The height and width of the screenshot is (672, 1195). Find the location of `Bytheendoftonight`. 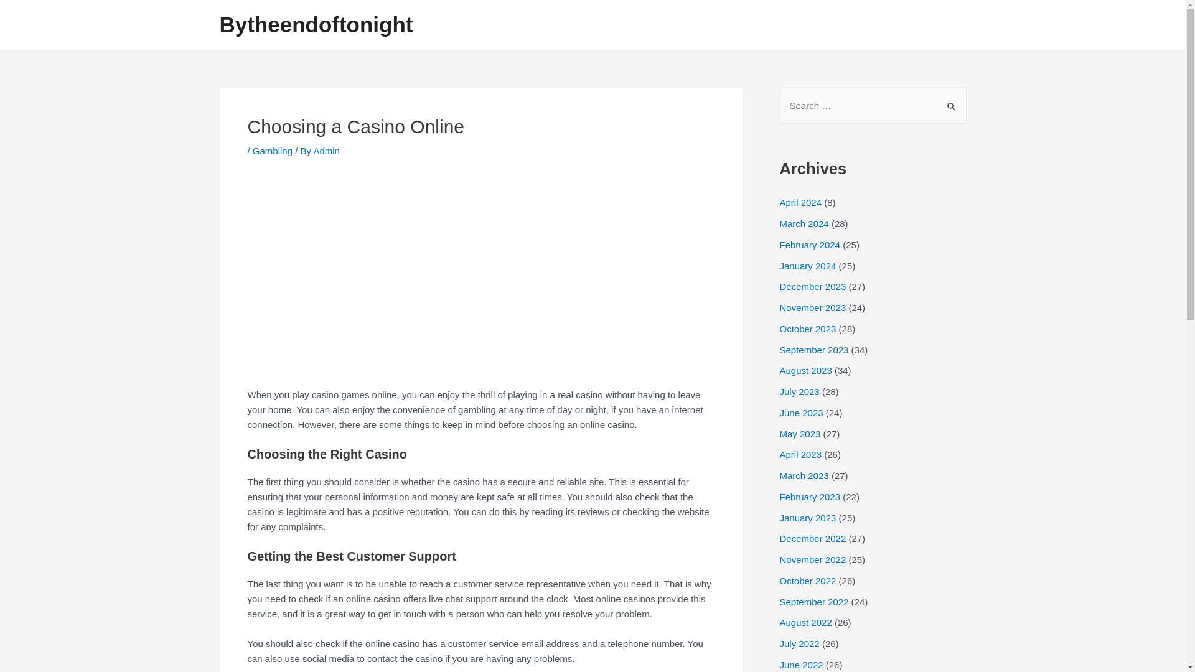

Bytheendoftonight is located at coordinates (315, 25).